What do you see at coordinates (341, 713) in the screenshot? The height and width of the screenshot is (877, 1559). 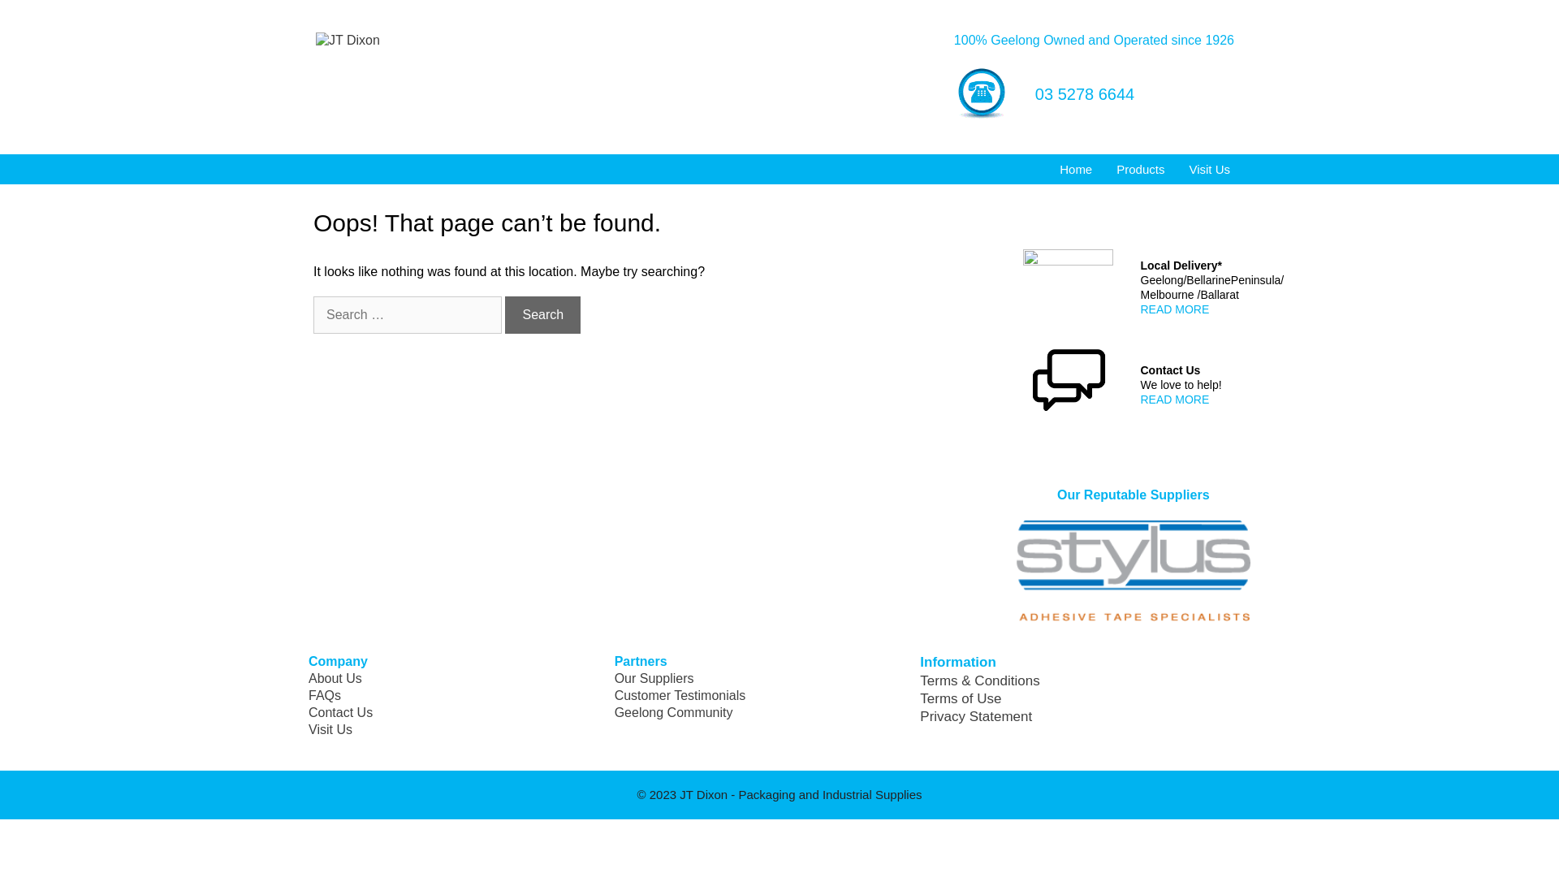 I see `Contact Us` at bounding box center [341, 713].